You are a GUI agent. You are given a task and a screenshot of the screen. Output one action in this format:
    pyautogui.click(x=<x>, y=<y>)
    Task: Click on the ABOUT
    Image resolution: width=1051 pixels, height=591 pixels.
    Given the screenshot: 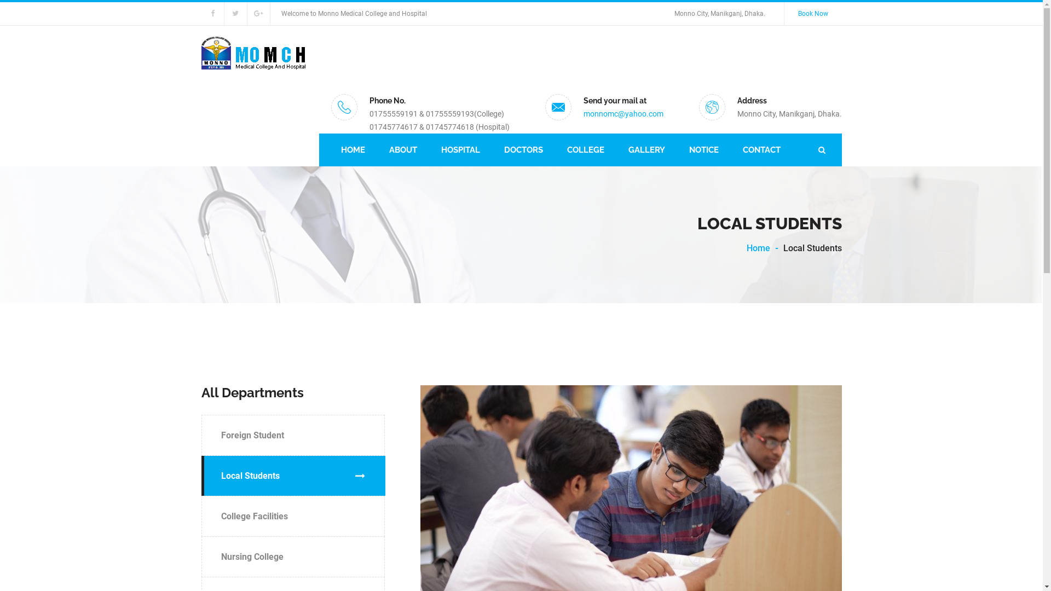 What is the action you would take?
    pyautogui.click(x=403, y=150)
    